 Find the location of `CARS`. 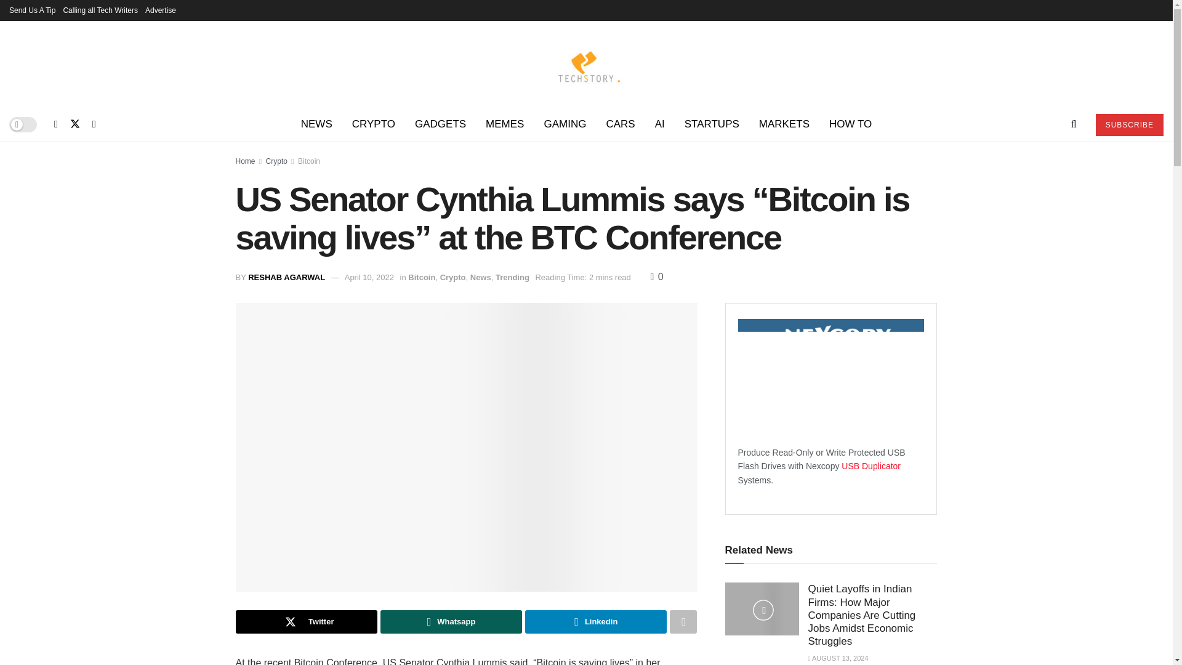

CARS is located at coordinates (619, 124).